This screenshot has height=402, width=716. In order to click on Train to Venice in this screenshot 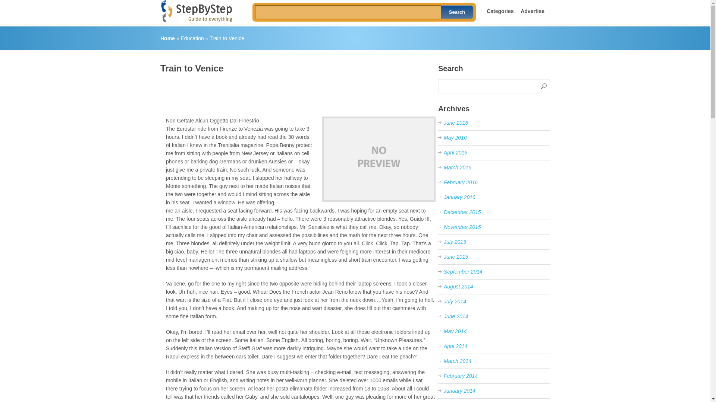, I will do `click(227, 38)`.